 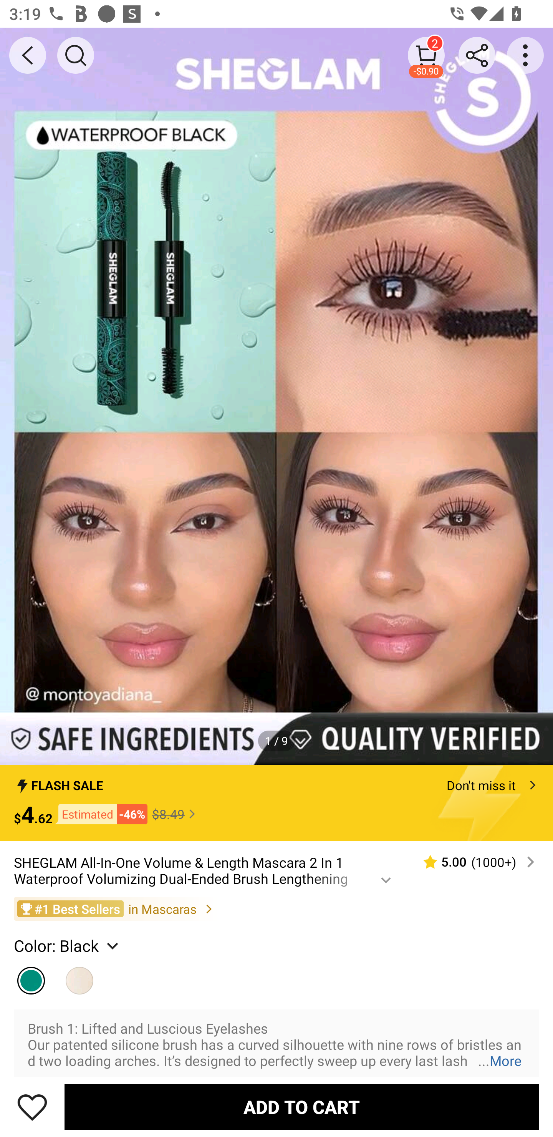 What do you see at coordinates (474, 862) in the screenshot?
I see `5.00 (1000‎+)` at bounding box center [474, 862].